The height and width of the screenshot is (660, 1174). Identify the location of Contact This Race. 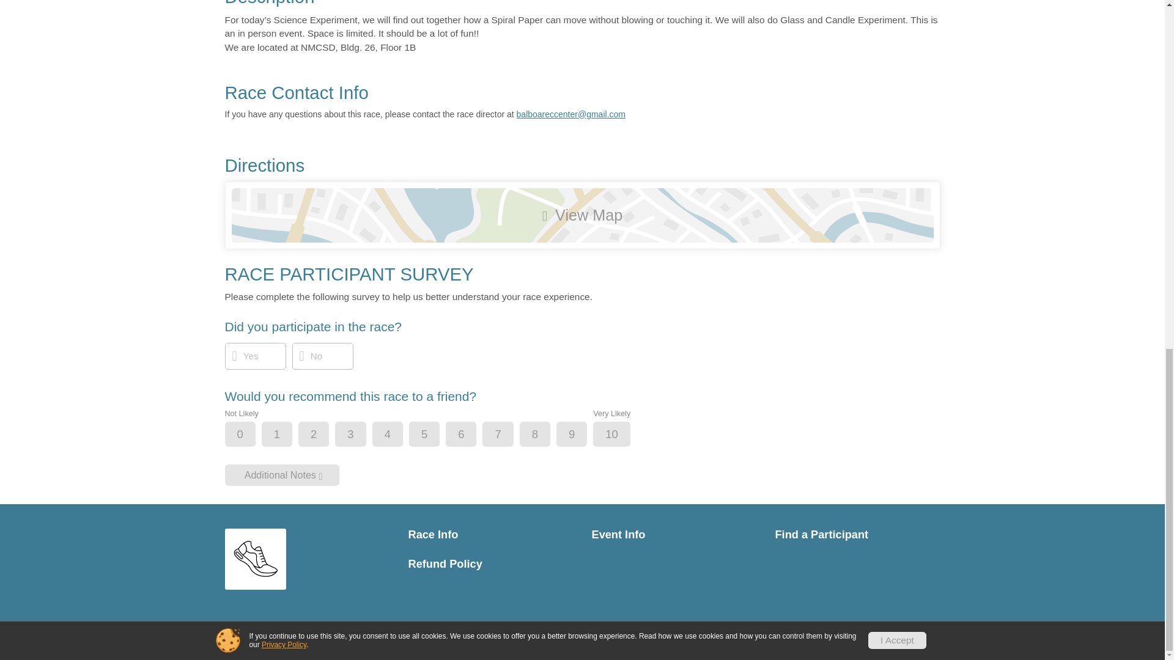
(905, 637).